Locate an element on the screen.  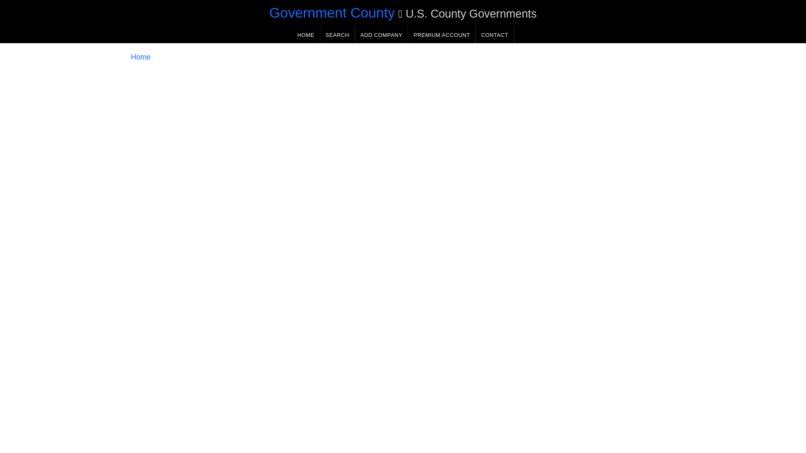
CONTACT is located at coordinates (495, 34).